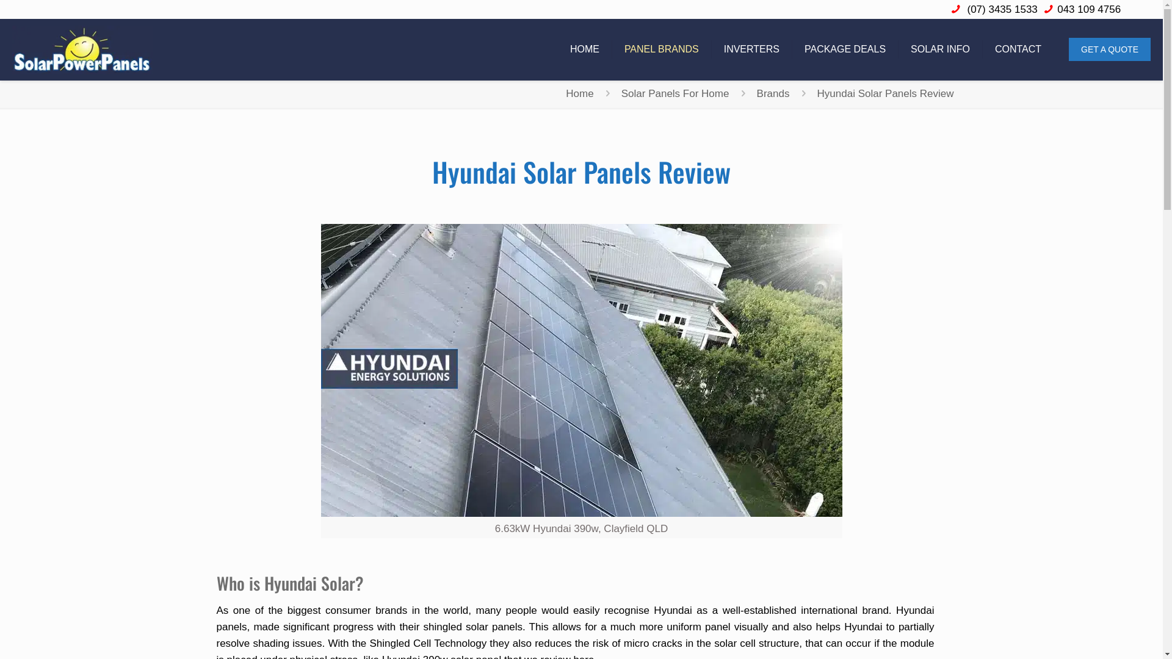  Describe the element at coordinates (1110, 49) in the screenshot. I see `GET A QUOTE` at that location.